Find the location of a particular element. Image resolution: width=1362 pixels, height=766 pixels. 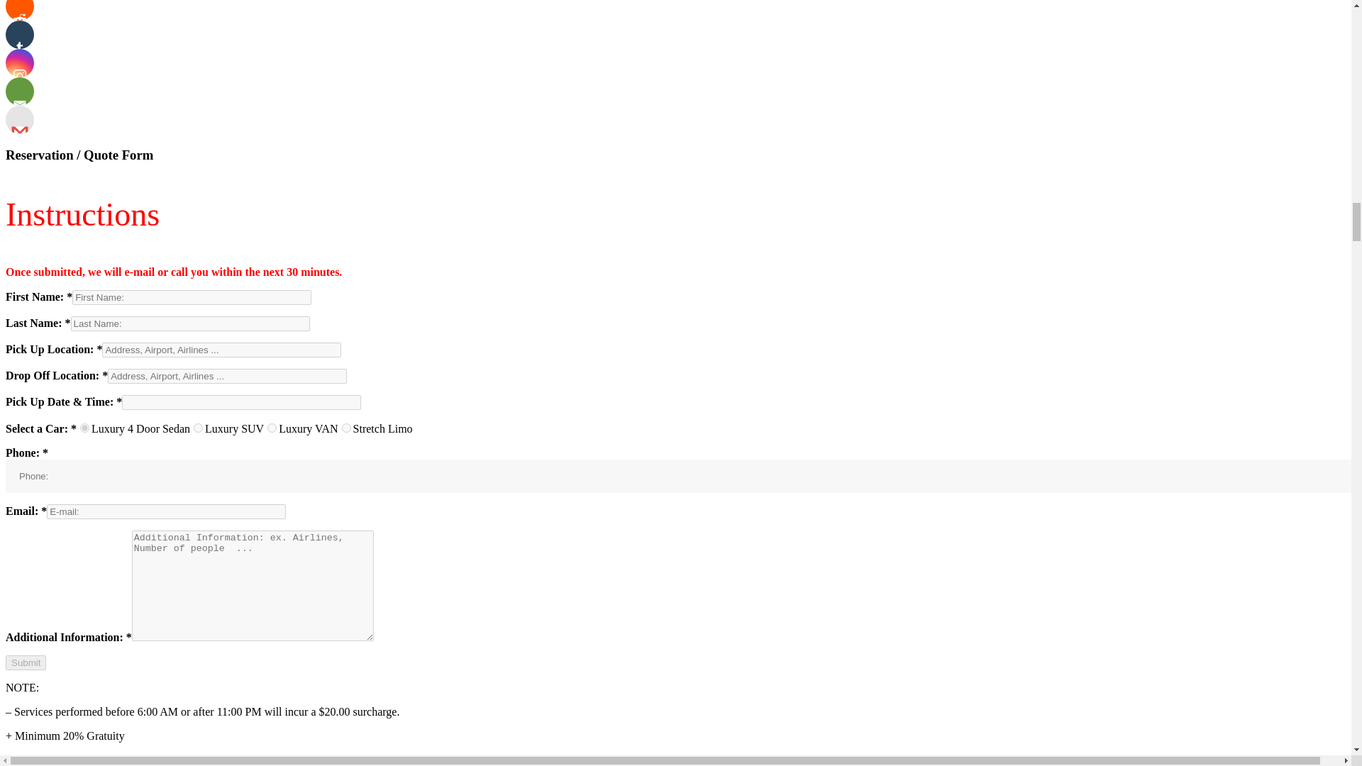

Luxury 4 Door Sedan is located at coordinates (85, 428).